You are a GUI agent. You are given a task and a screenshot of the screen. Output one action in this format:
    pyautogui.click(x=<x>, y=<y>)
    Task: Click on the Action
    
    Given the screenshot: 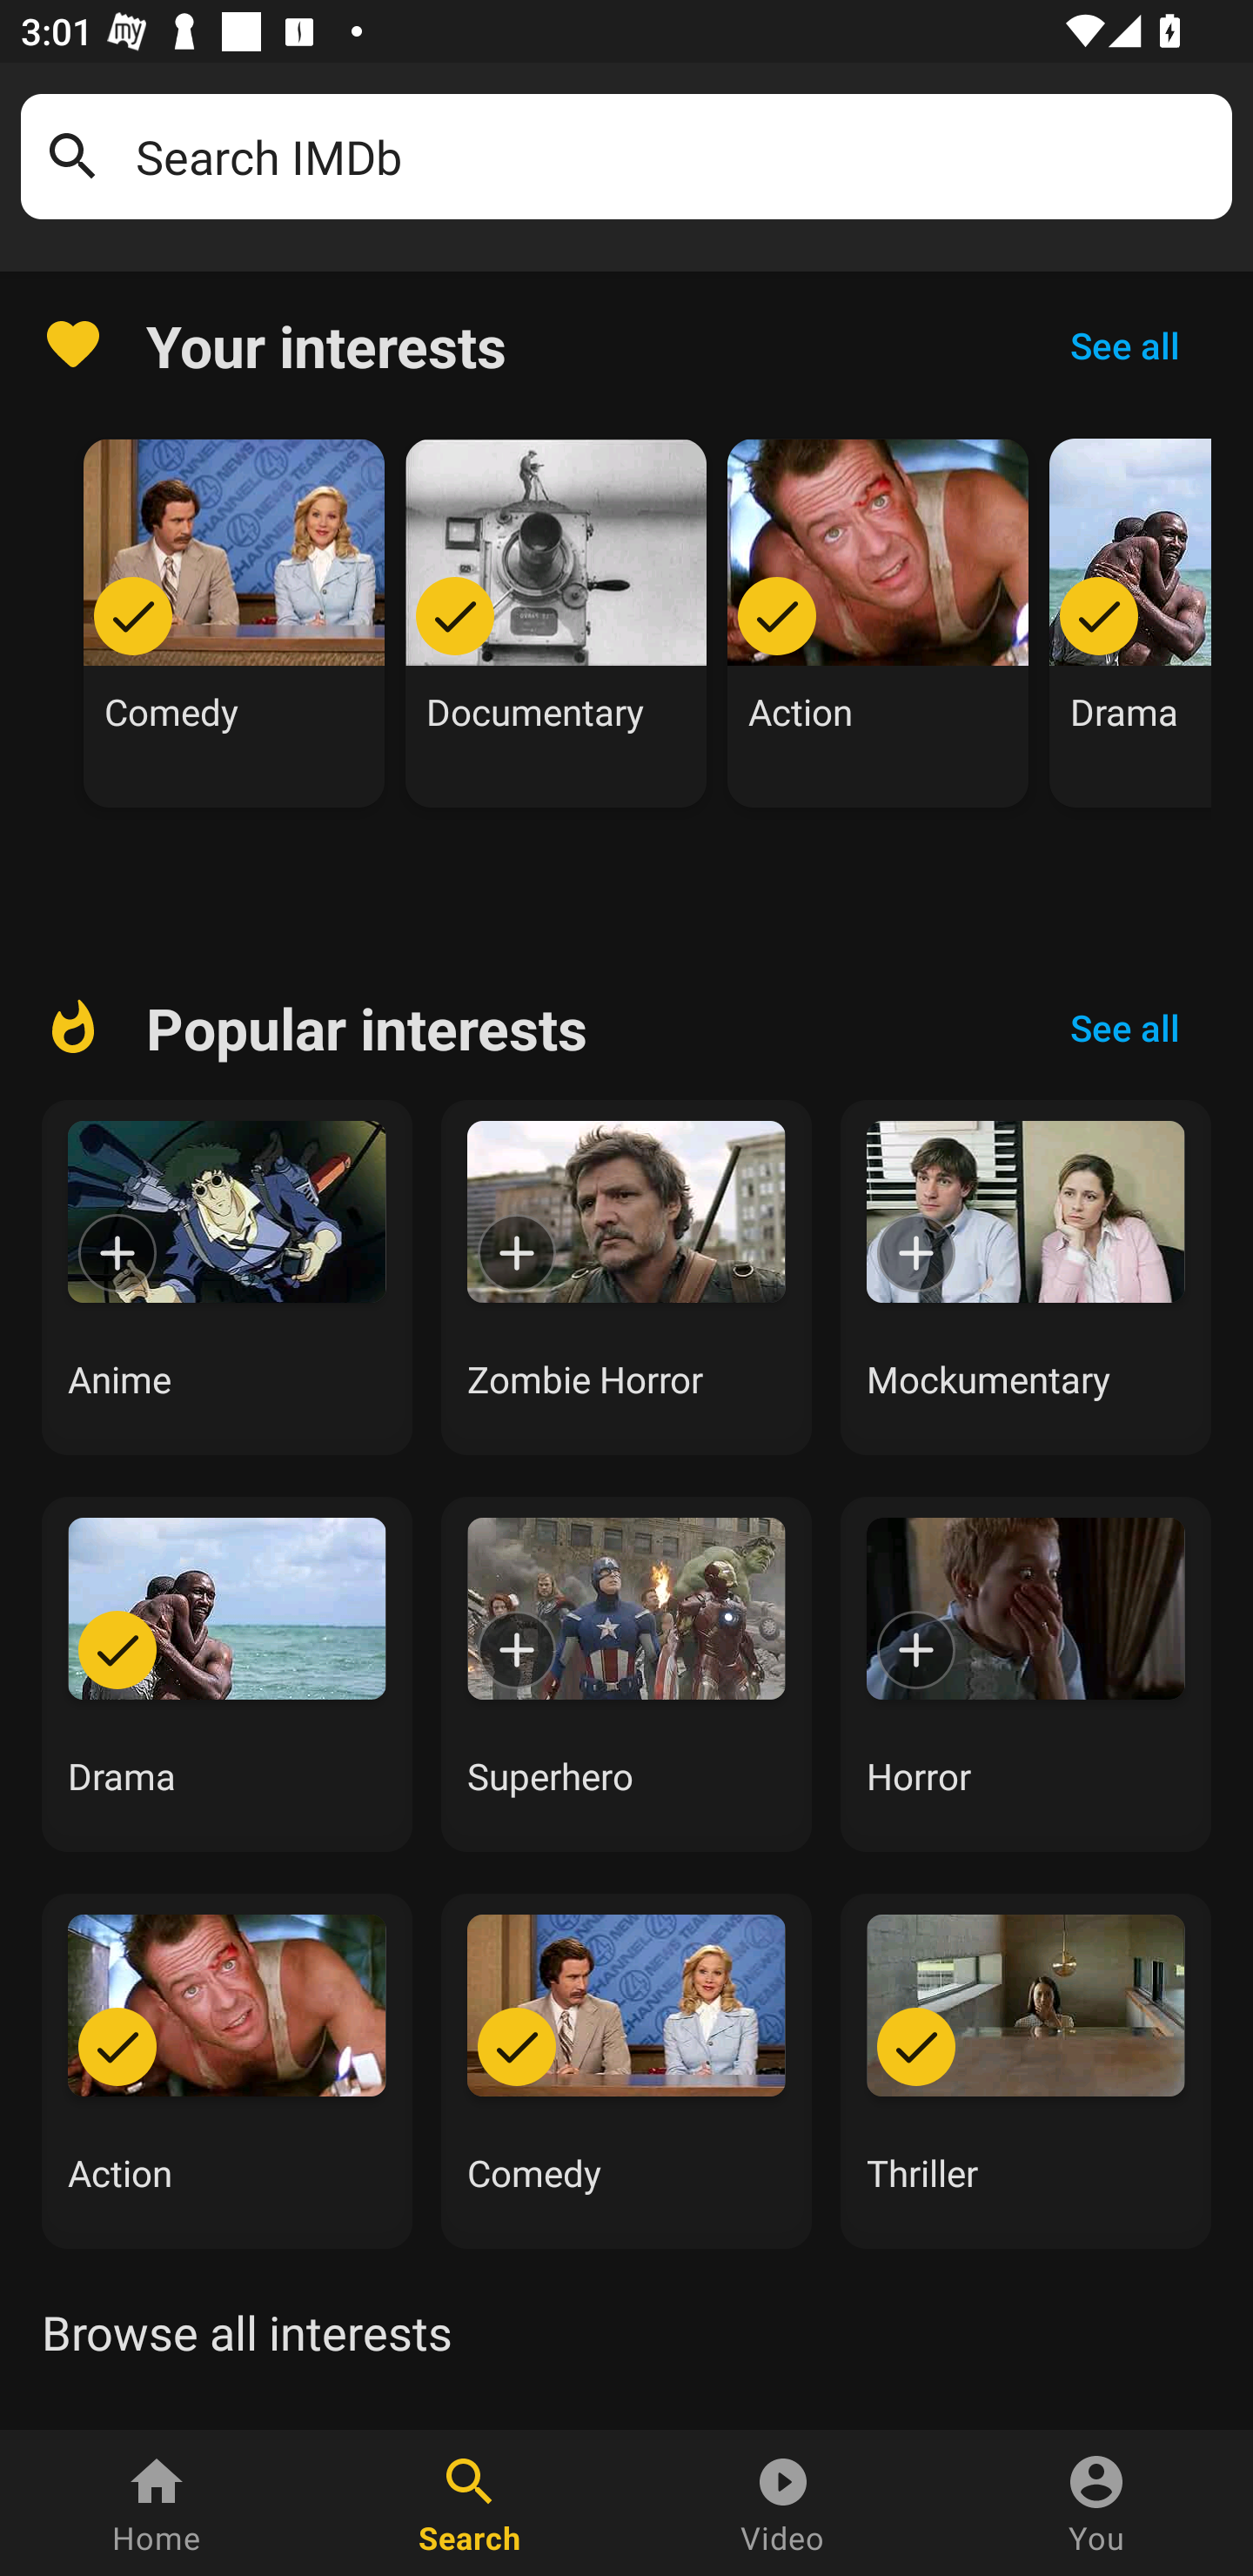 What is the action you would take?
    pyautogui.click(x=878, y=623)
    